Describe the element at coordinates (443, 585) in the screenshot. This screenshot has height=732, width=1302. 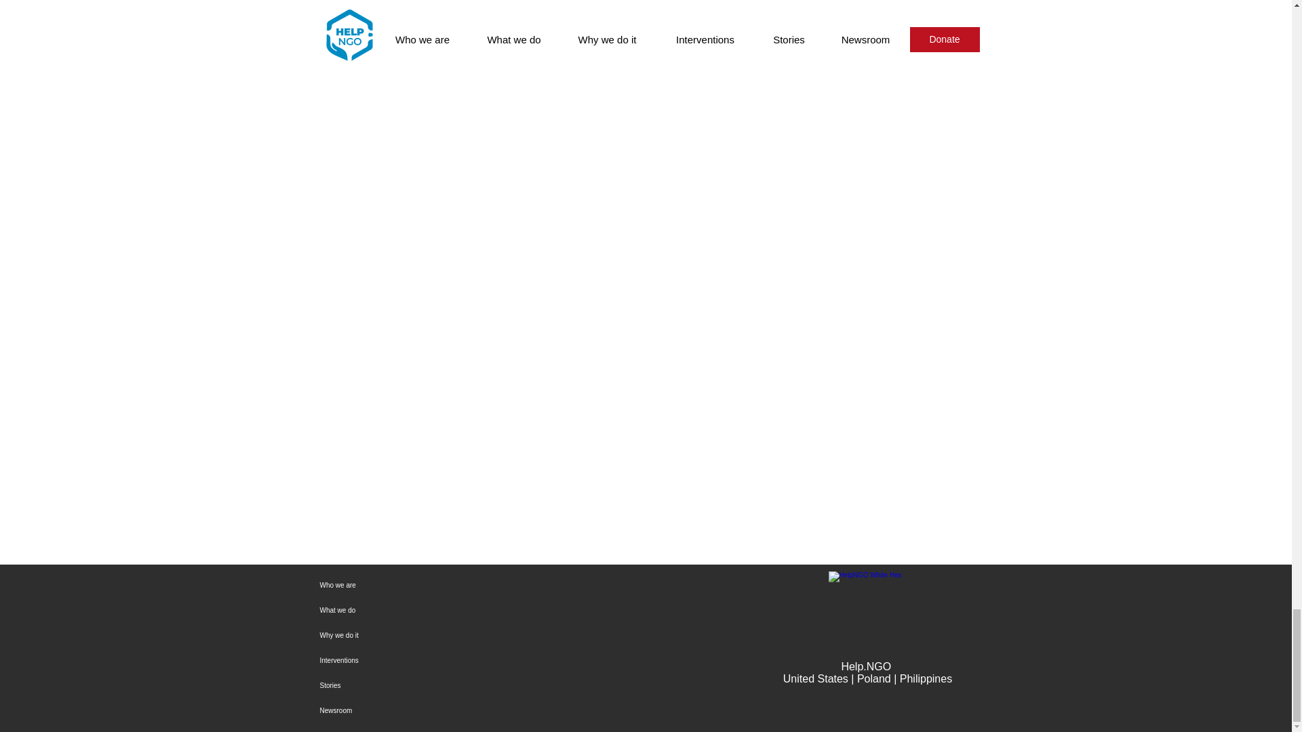
I see `Who we are` at that location.